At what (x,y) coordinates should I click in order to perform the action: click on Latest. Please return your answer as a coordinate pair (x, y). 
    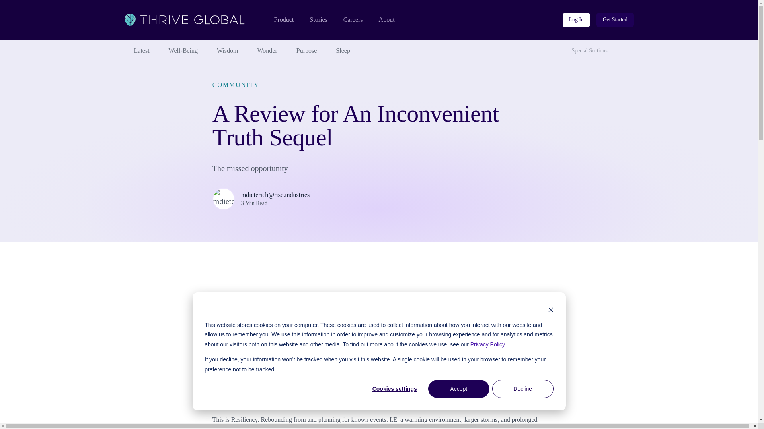
    Looking at the image, I should click on (141, 51).